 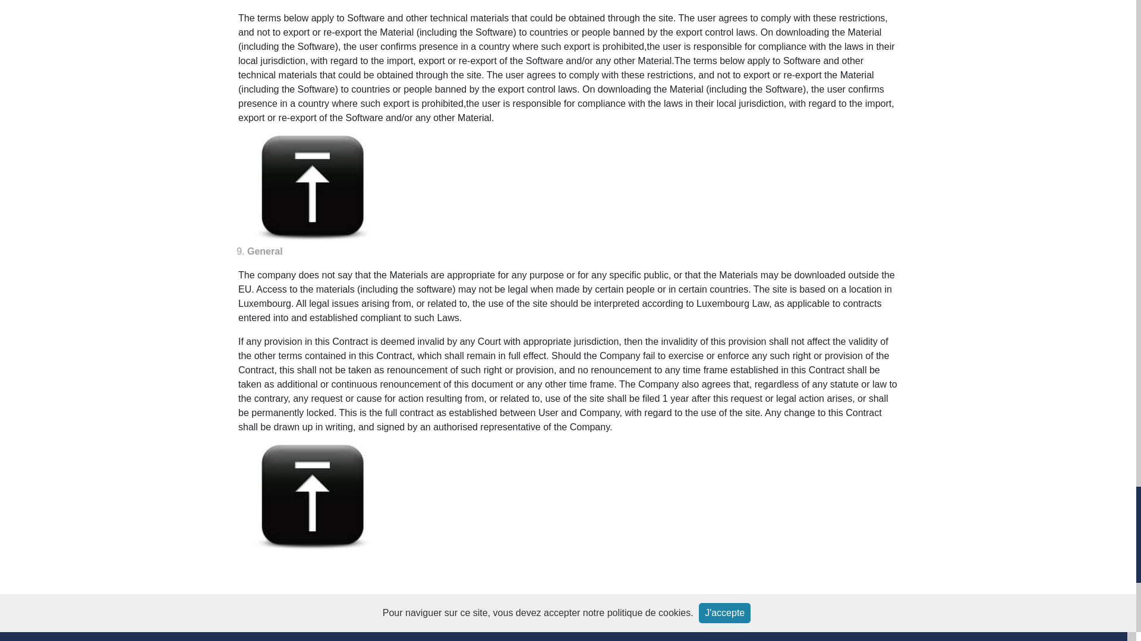 I want to click on IMATICO mehr als 4.000 Immobilien zum Verkauf in Portugal., so click(x=68, y=635).